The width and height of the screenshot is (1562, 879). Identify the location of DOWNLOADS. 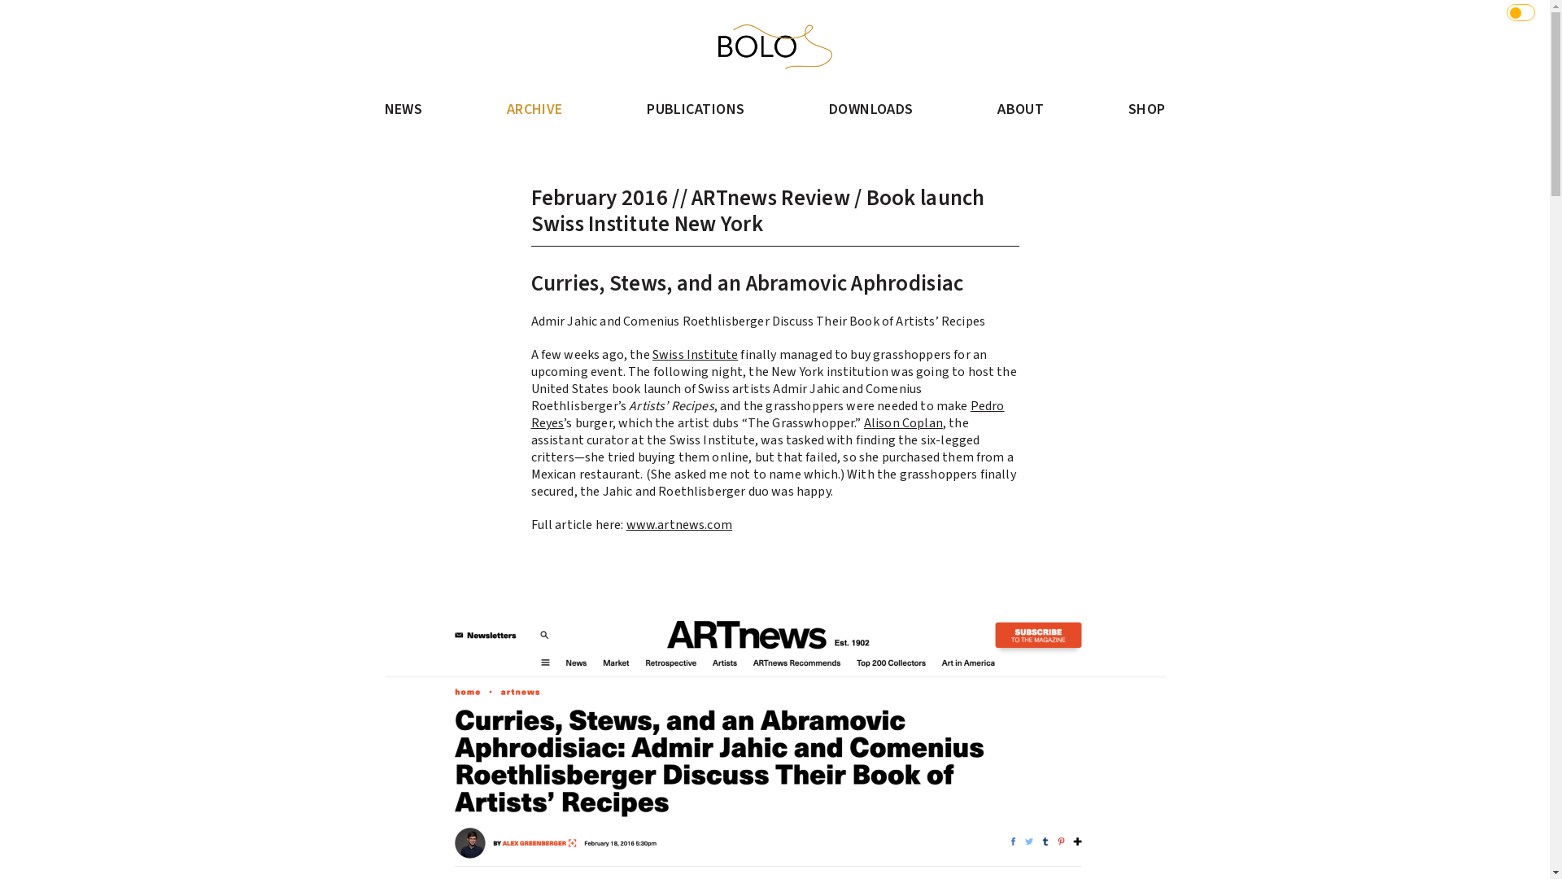
(871, 109).